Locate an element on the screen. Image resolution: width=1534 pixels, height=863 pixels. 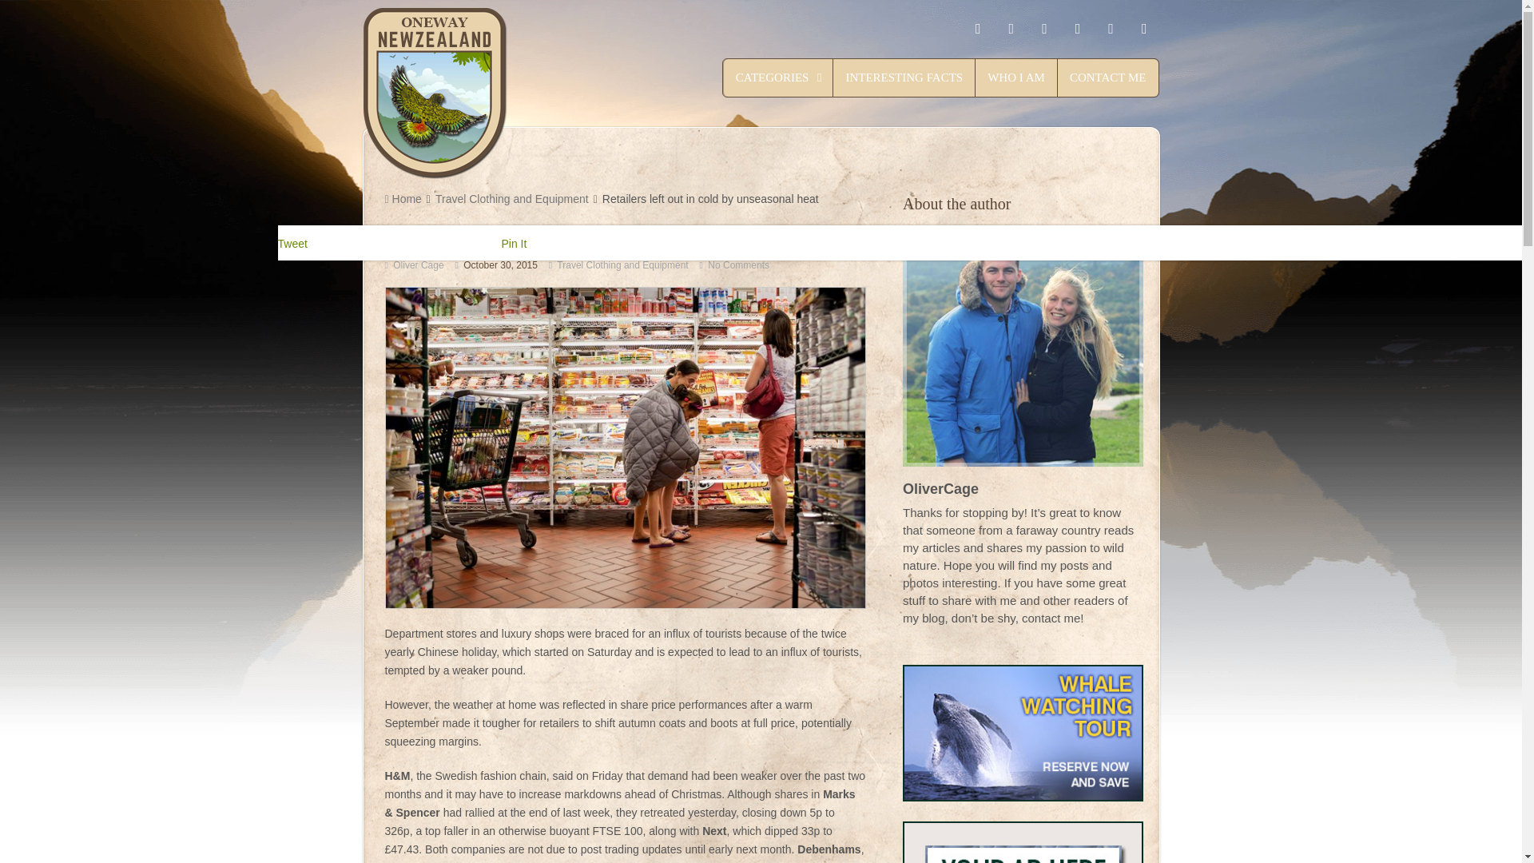
Home is located at coordinates (403, 198).